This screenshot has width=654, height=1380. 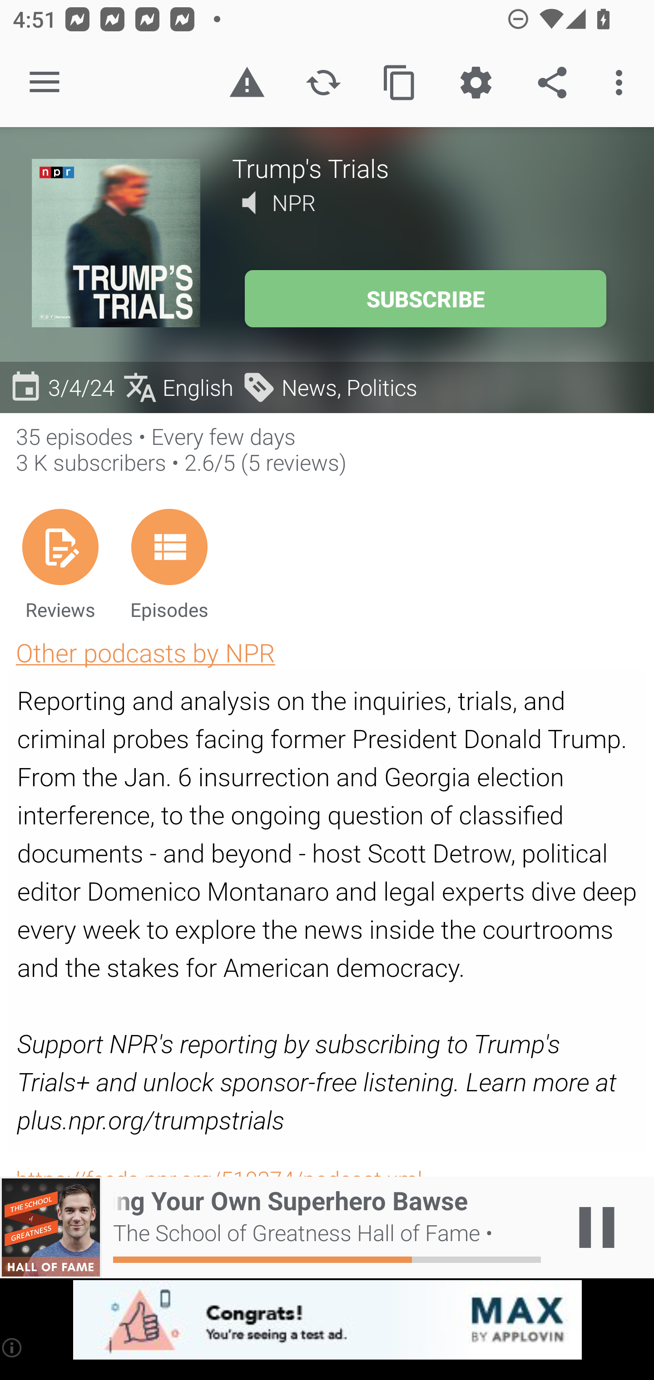 I want to click on More options, so click(x=622, y=83).